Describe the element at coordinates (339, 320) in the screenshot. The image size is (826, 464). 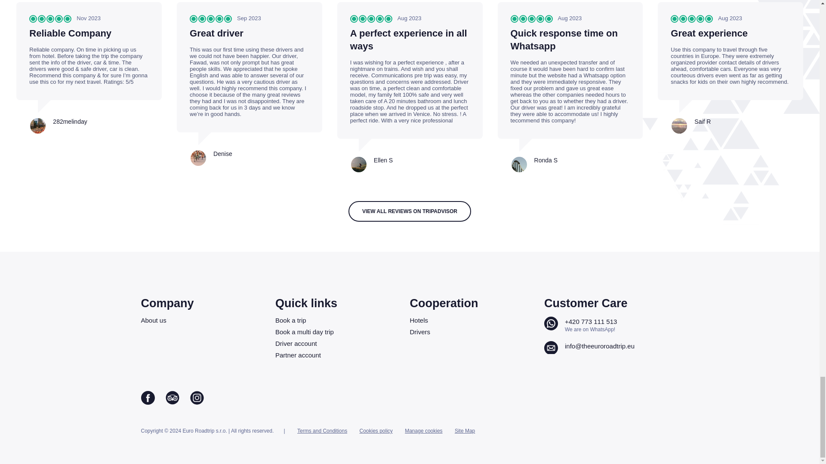
I see `Book a trip` at that location.